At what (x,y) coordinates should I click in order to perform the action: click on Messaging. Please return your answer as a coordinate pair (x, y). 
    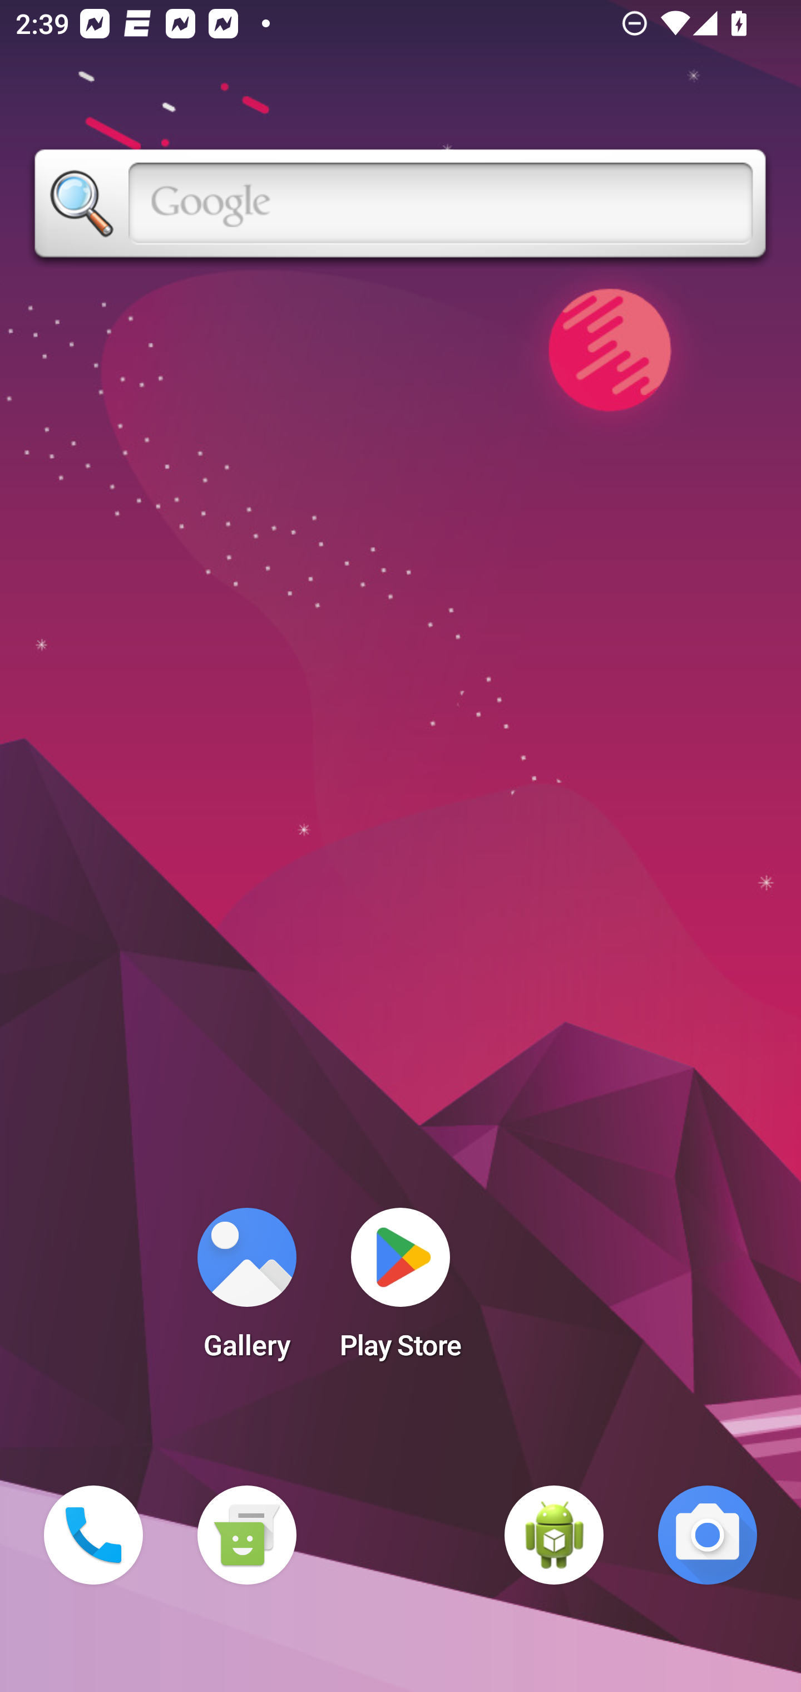
    Looking at the image, I should click on (246, 1535).